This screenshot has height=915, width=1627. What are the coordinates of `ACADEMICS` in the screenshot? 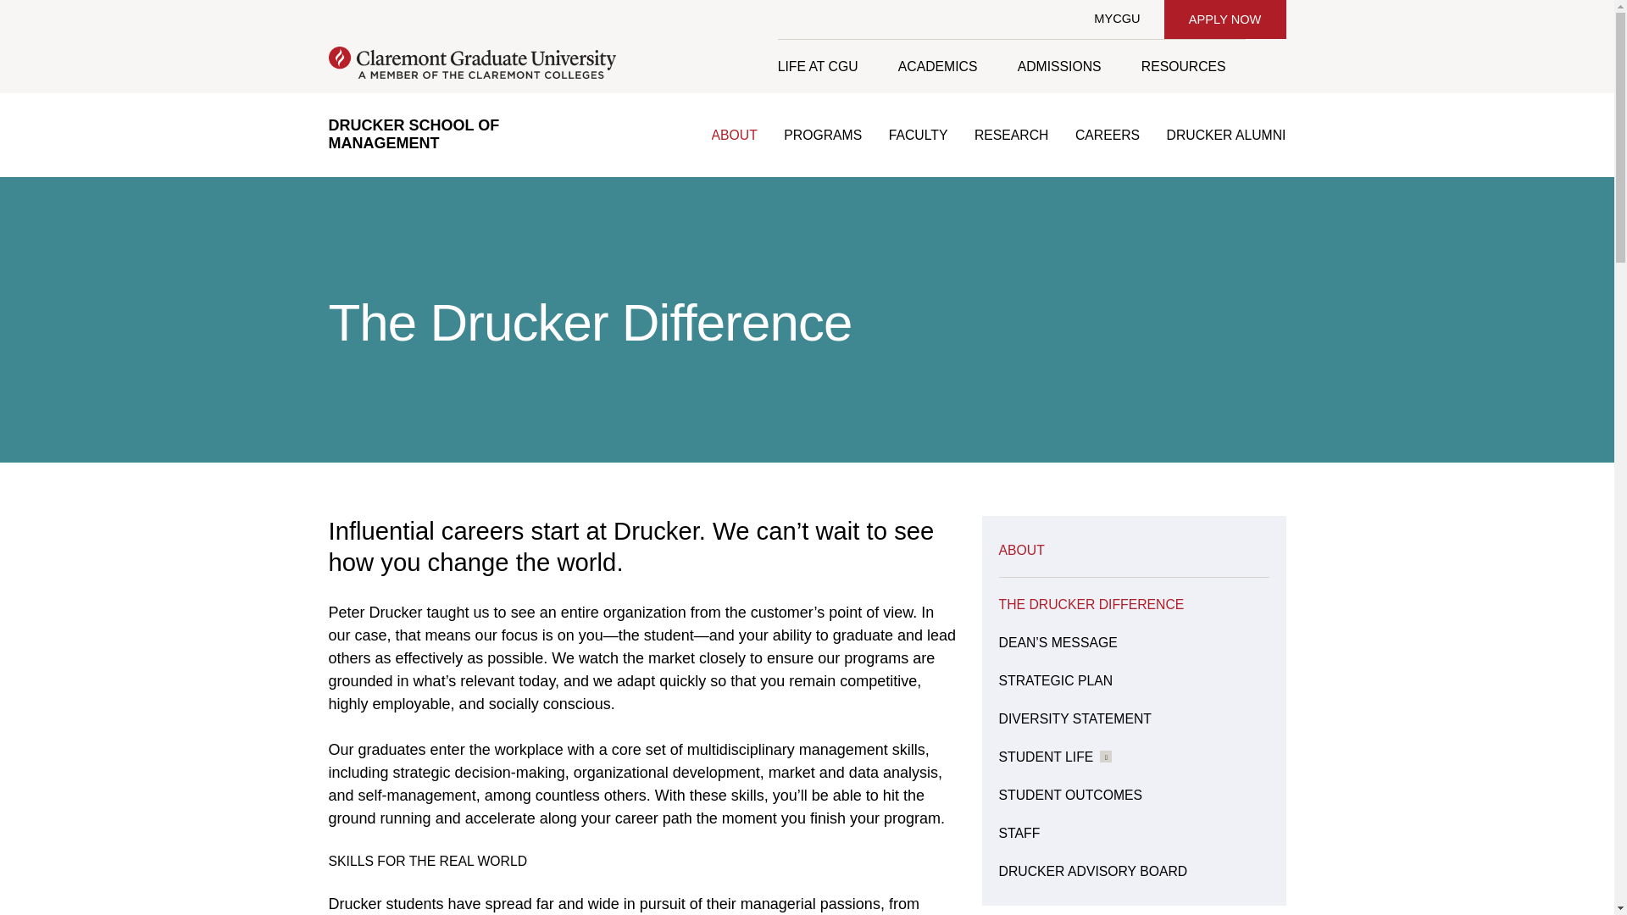 It's located at (937, 66).